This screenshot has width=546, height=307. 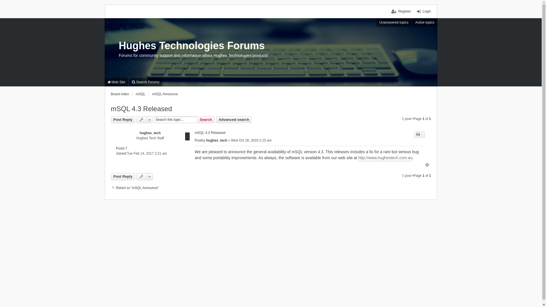 What do you see at coordinates (126, 148) in the screenshot?
I see `7` at bounding box center [126, 148].